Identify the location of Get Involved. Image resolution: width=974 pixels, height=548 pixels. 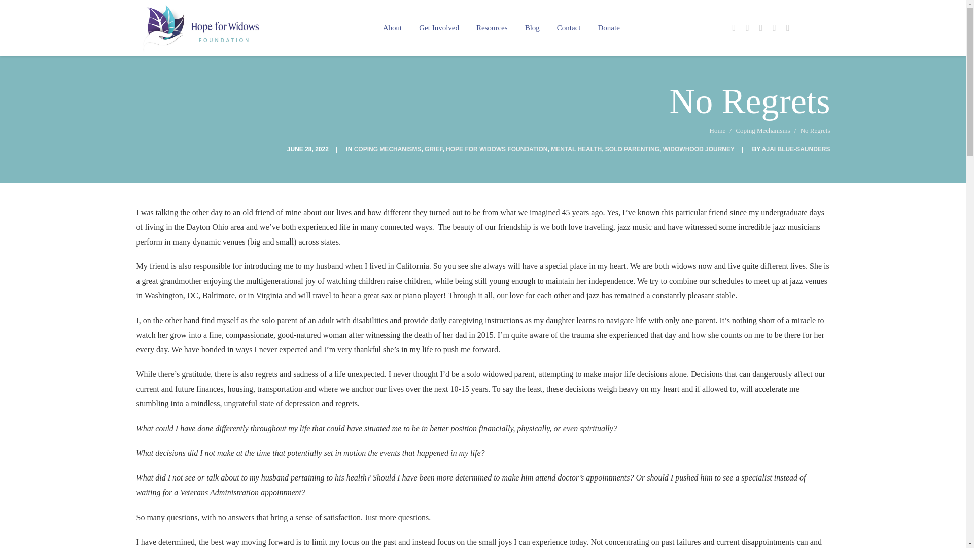
(438, 28).